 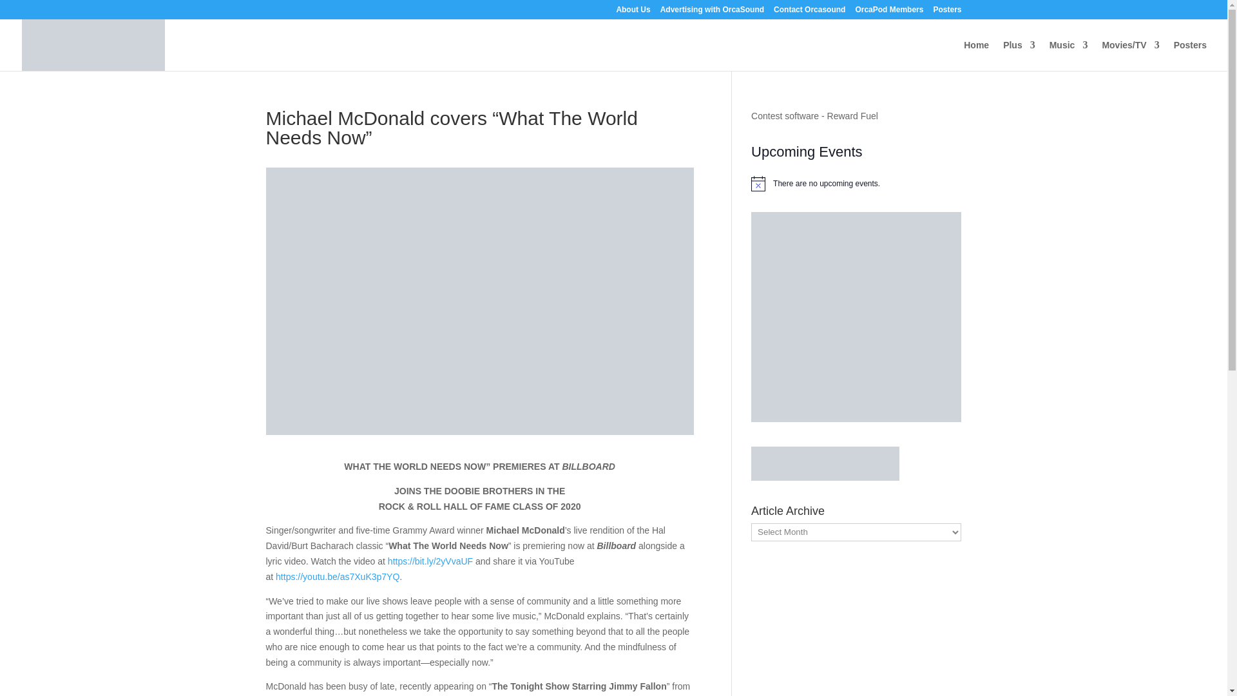 I want to click on About Us, so click(x=633, y=12).